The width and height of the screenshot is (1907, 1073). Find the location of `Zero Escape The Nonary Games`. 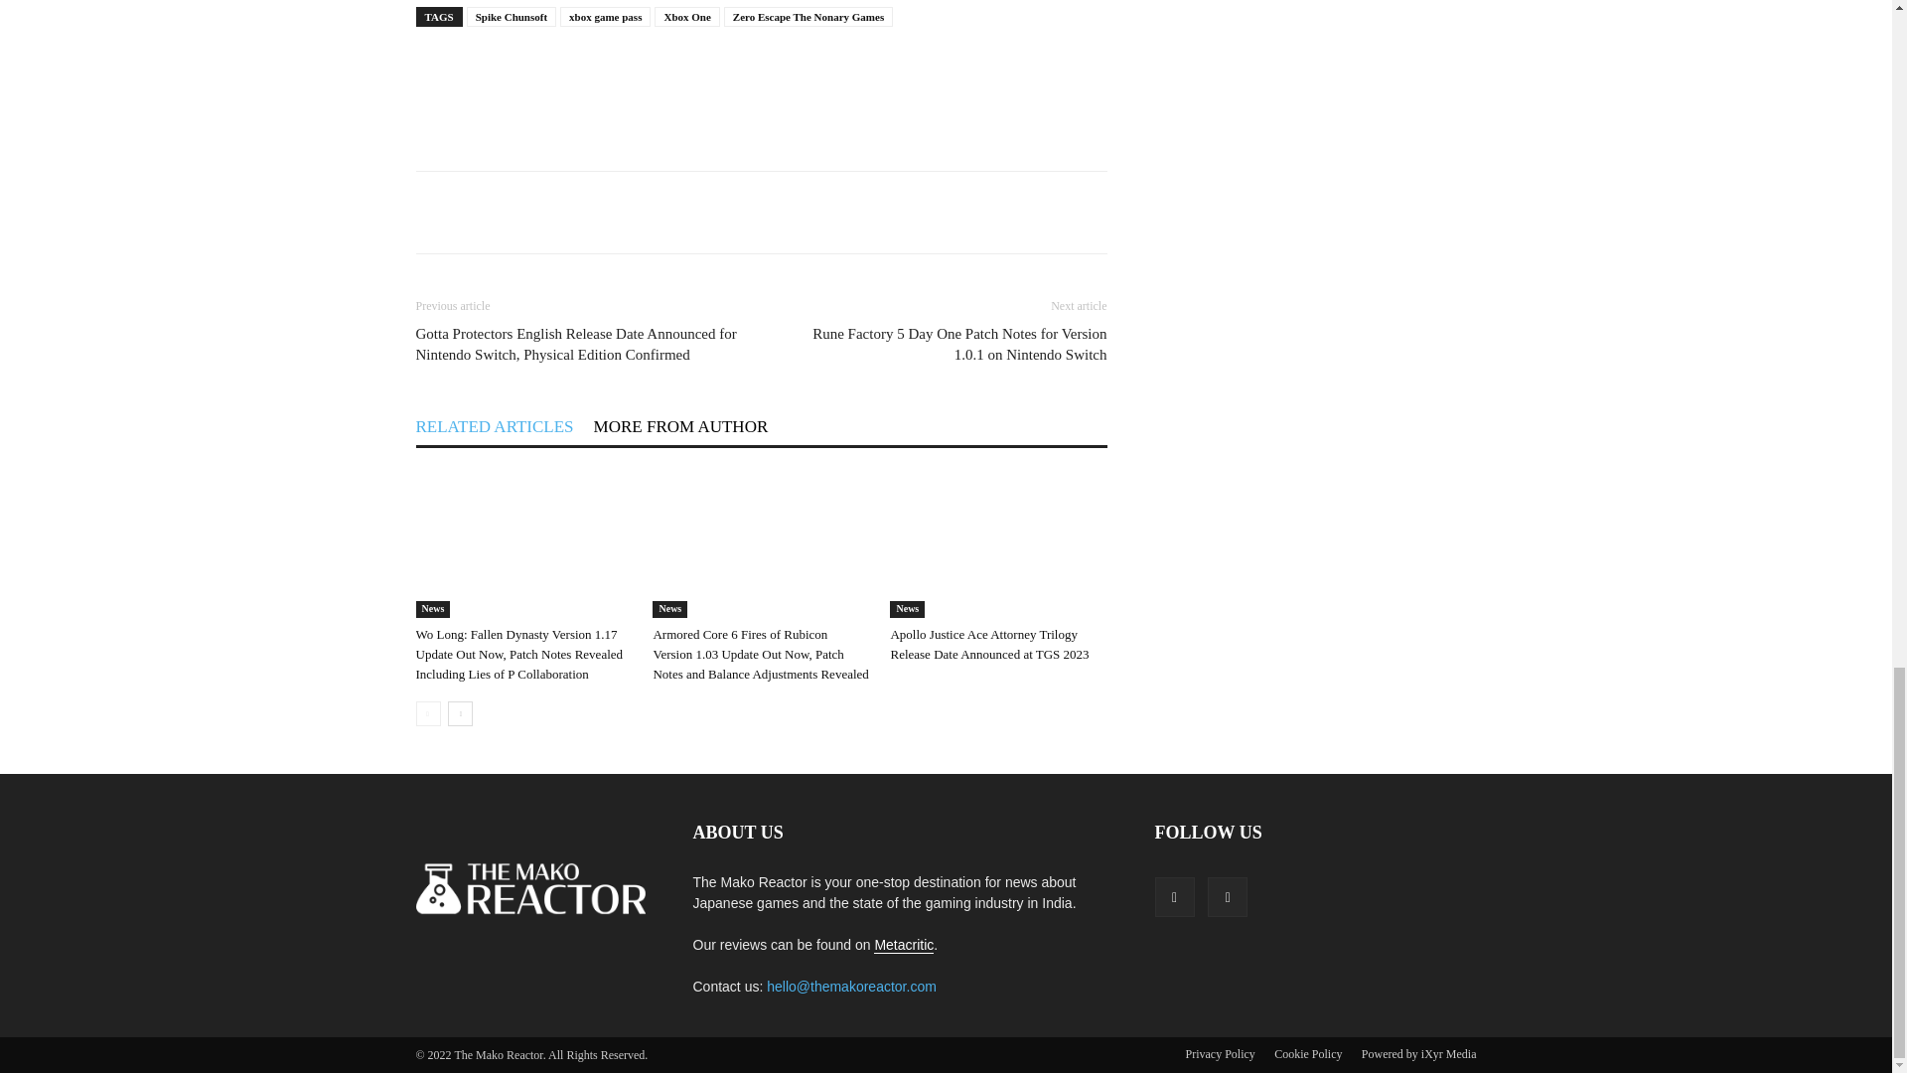

Zero Escape The Nonary Games is located at coordinates (808, 16).